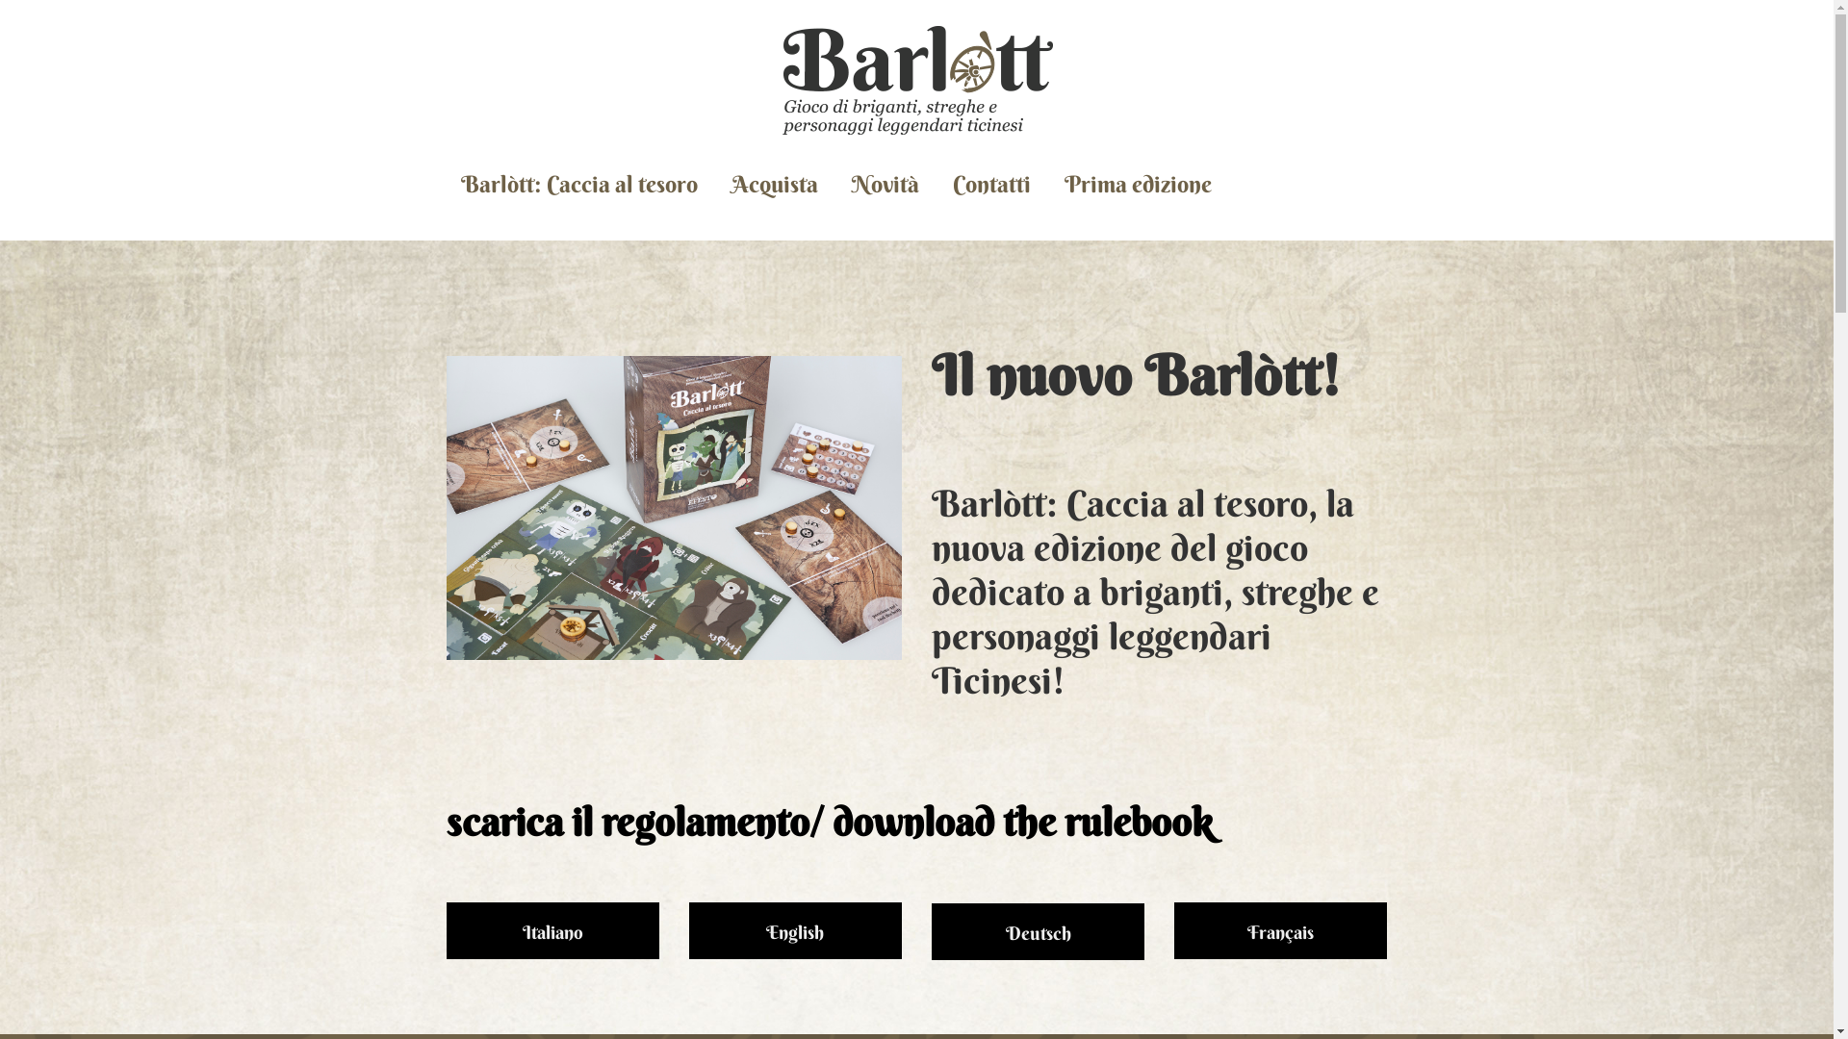  Describe the element at coordinates (795, 931) in the screenshot. I see `English` at that location.